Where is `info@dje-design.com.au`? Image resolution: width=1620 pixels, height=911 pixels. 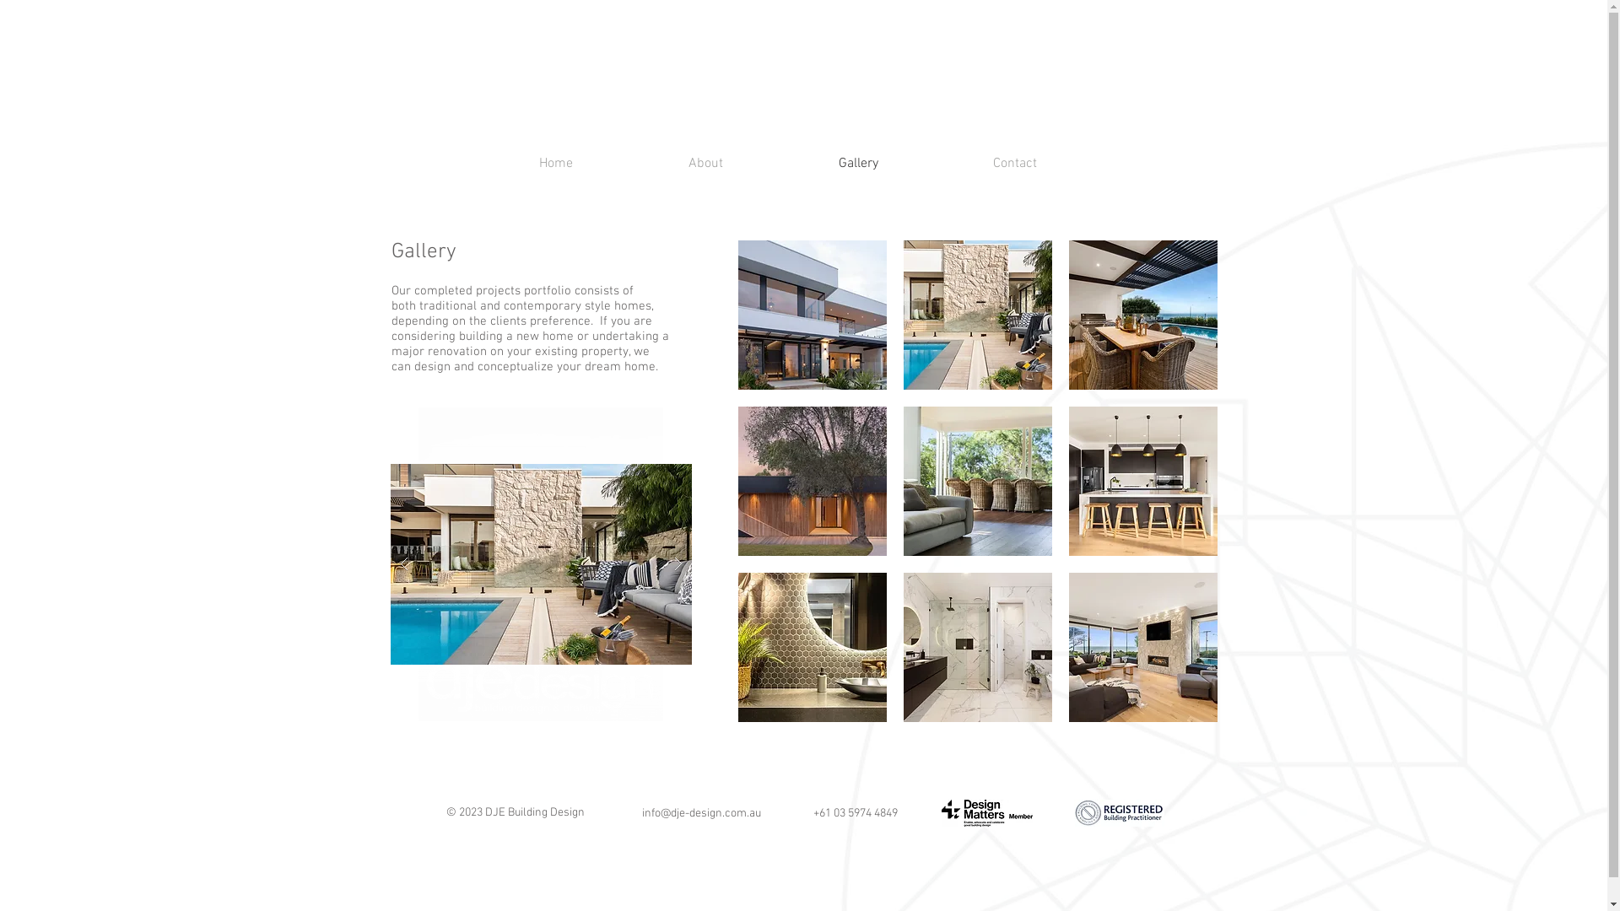
info@dje-design.com.au is located at coordinates (700, 813).